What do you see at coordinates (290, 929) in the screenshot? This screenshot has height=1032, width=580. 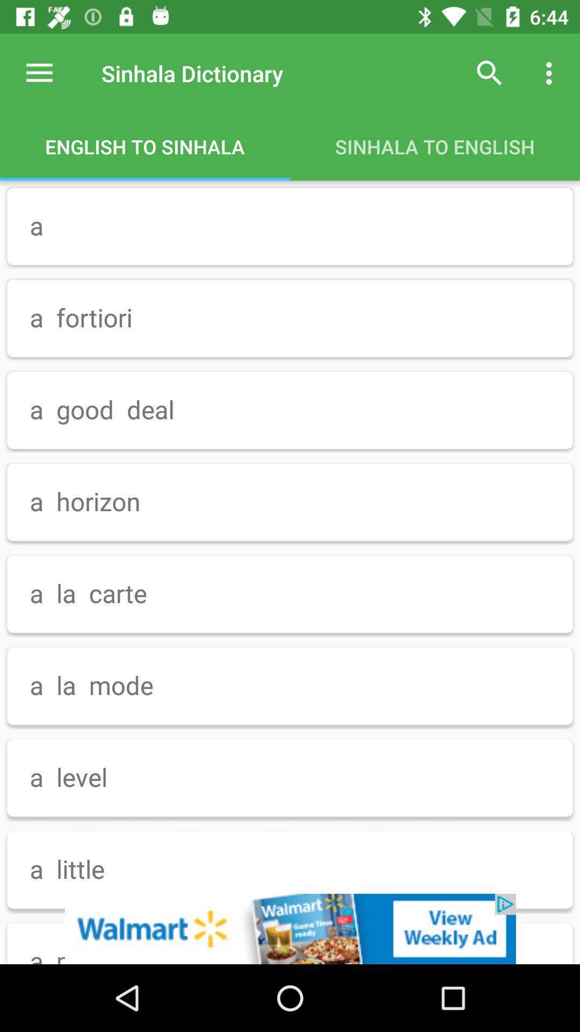 I see `advertisement area` at bounding box center [290, 929].